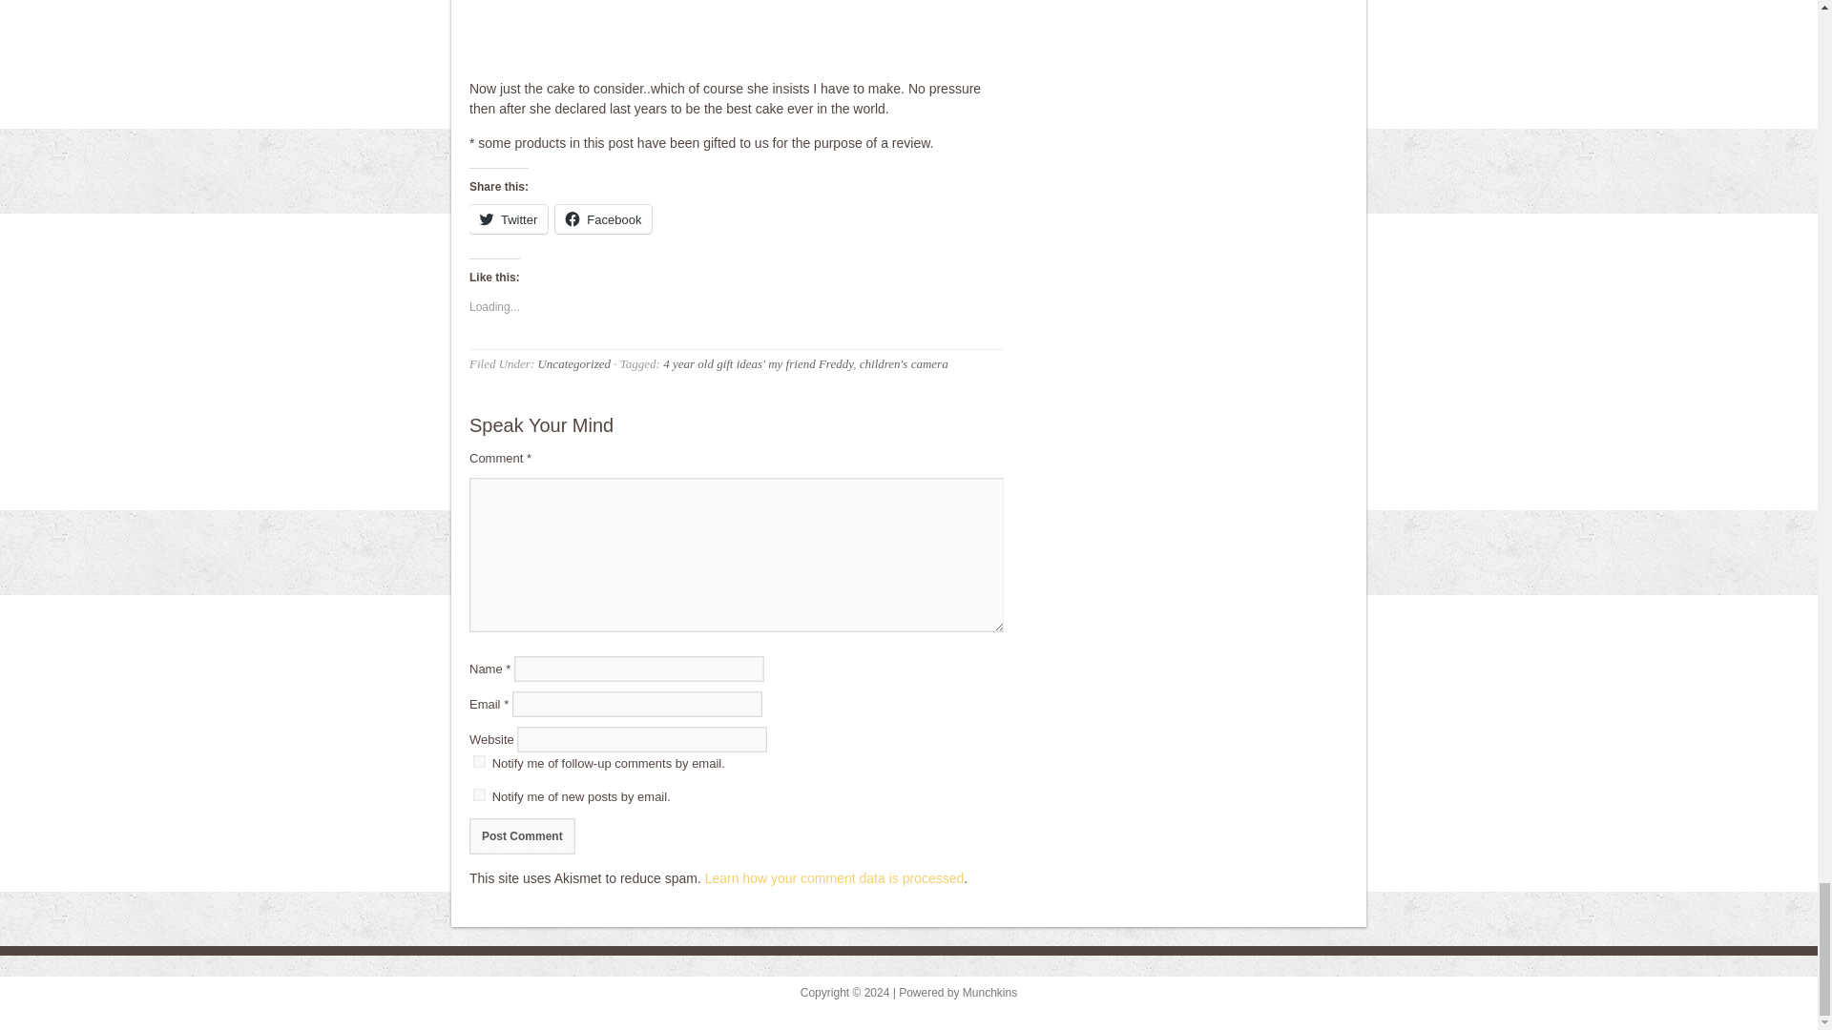  I want to click on subscribe, so click(479, 761).